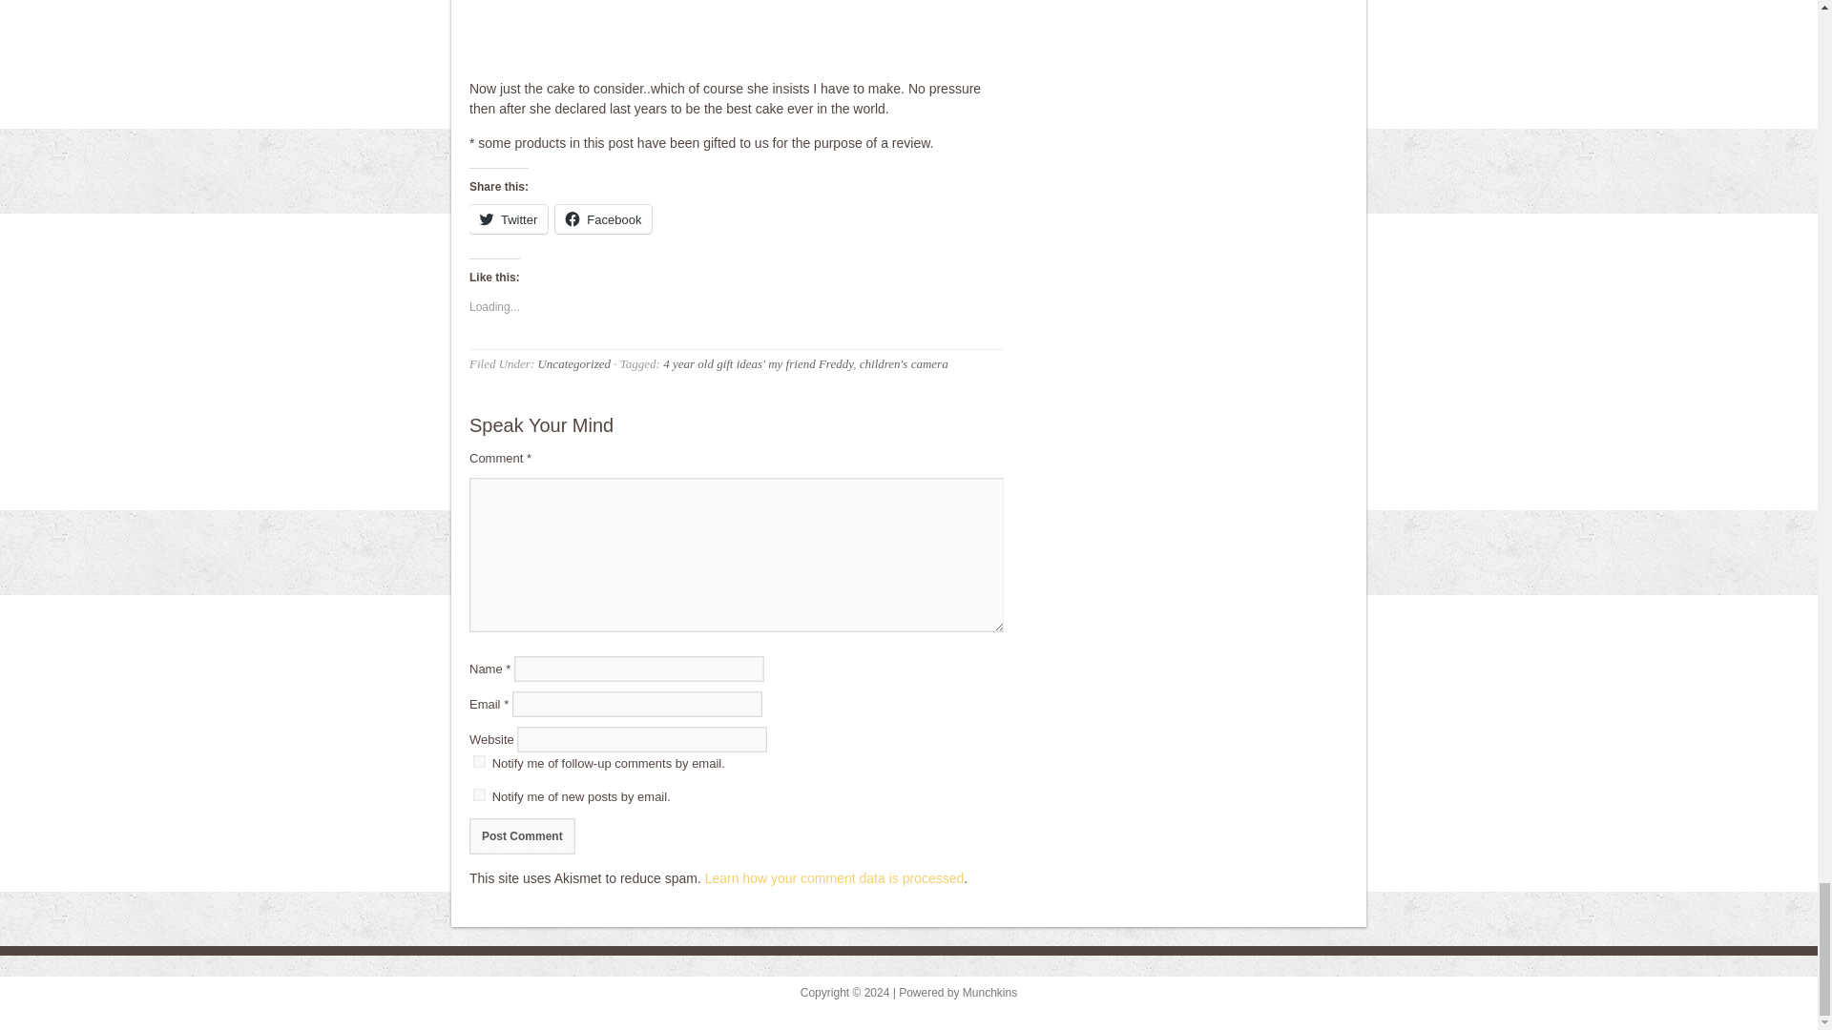  I want to click on subscribe, so click(479, 761).